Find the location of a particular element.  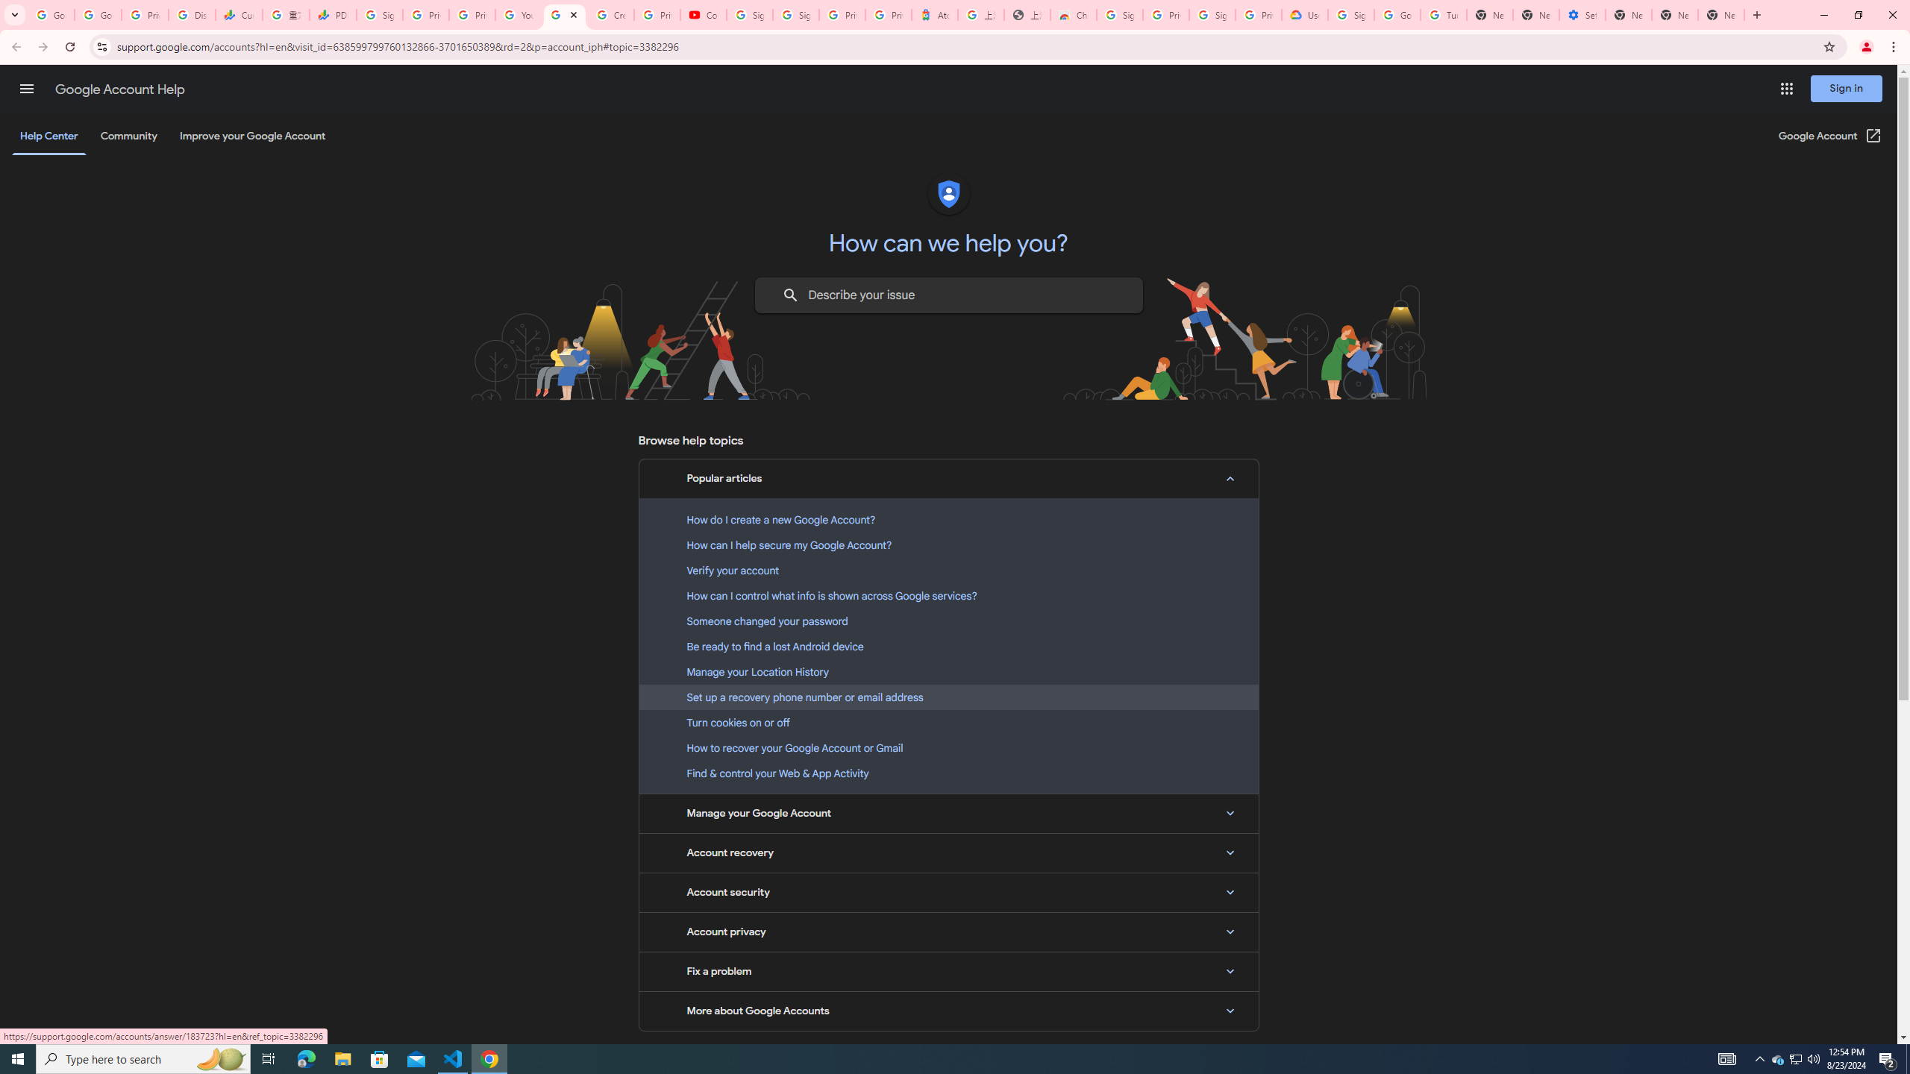

Account privacy is located at coordinates (948, 932).